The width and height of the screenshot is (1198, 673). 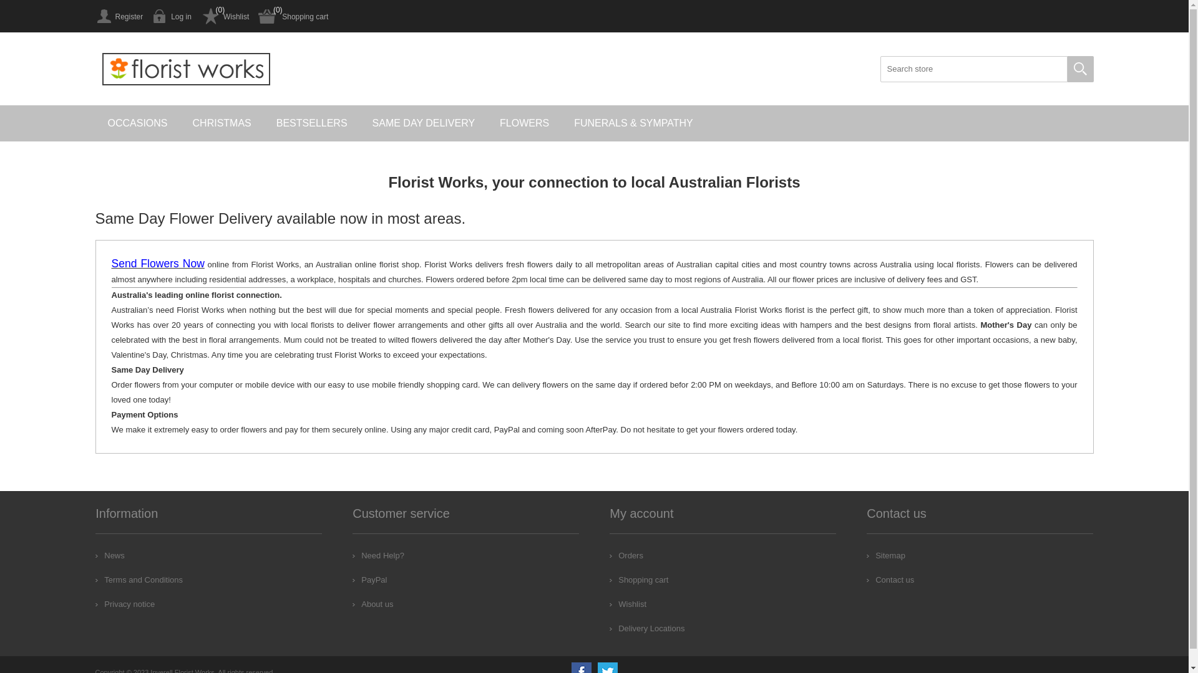 I want to click on Search, so click(x=1080, y=69).